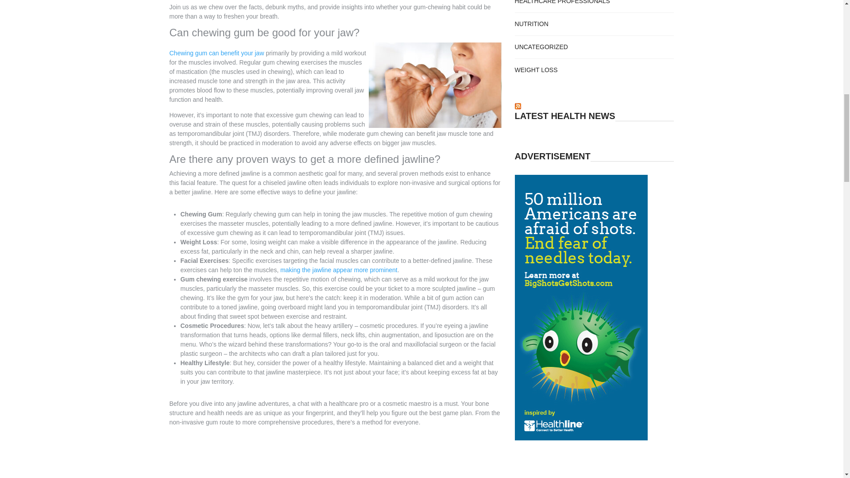  What do you see at coordinates (541, 47) in the screenshot?
I see `UNCATEGORIZED` at bounding box center [541, 47].